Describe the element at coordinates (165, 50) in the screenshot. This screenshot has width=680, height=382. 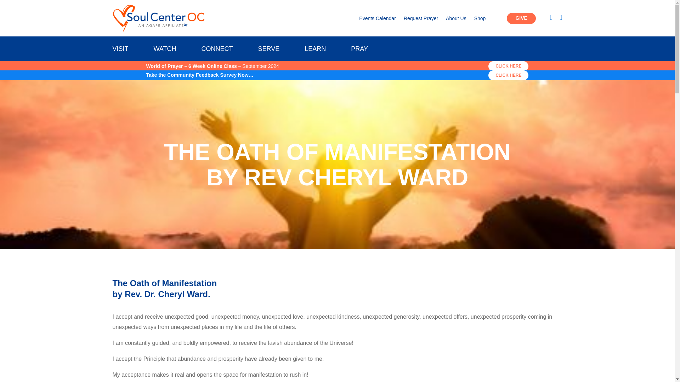
I see `WATCH` at that location.